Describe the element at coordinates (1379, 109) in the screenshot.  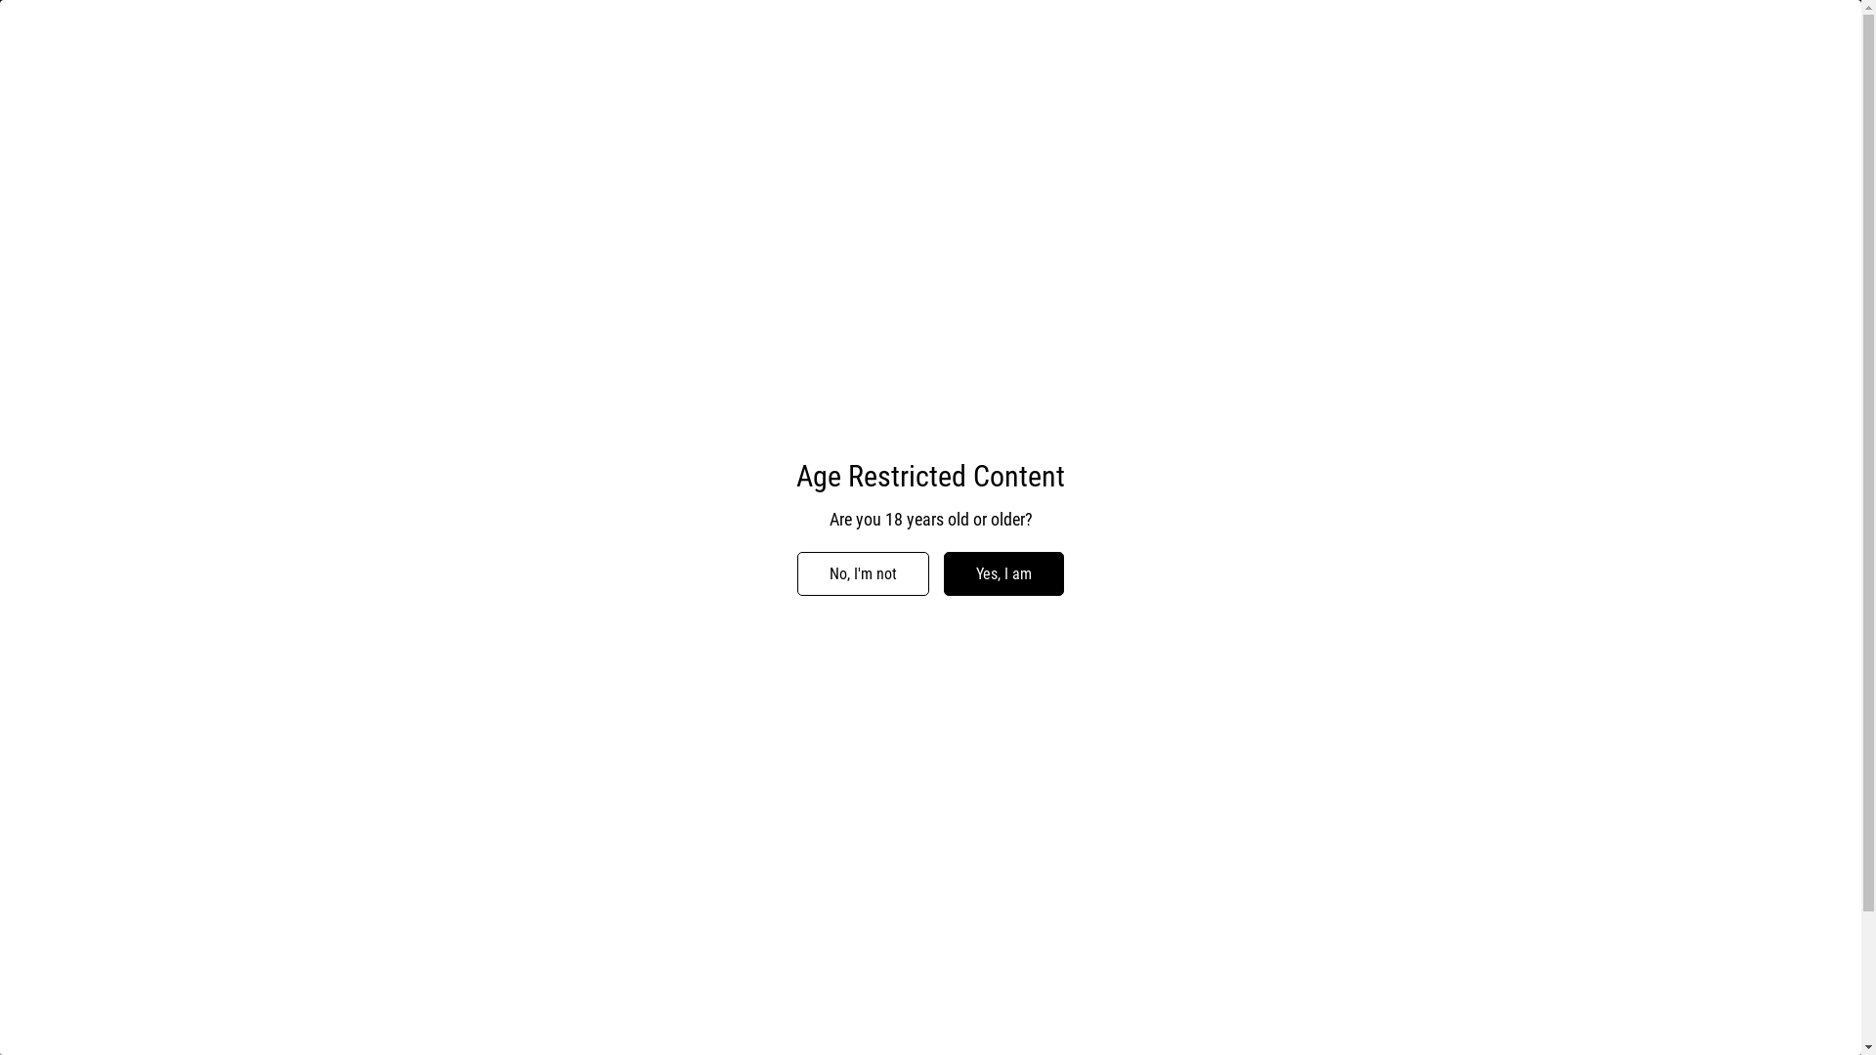
I see `HOMEWARE` at that location.